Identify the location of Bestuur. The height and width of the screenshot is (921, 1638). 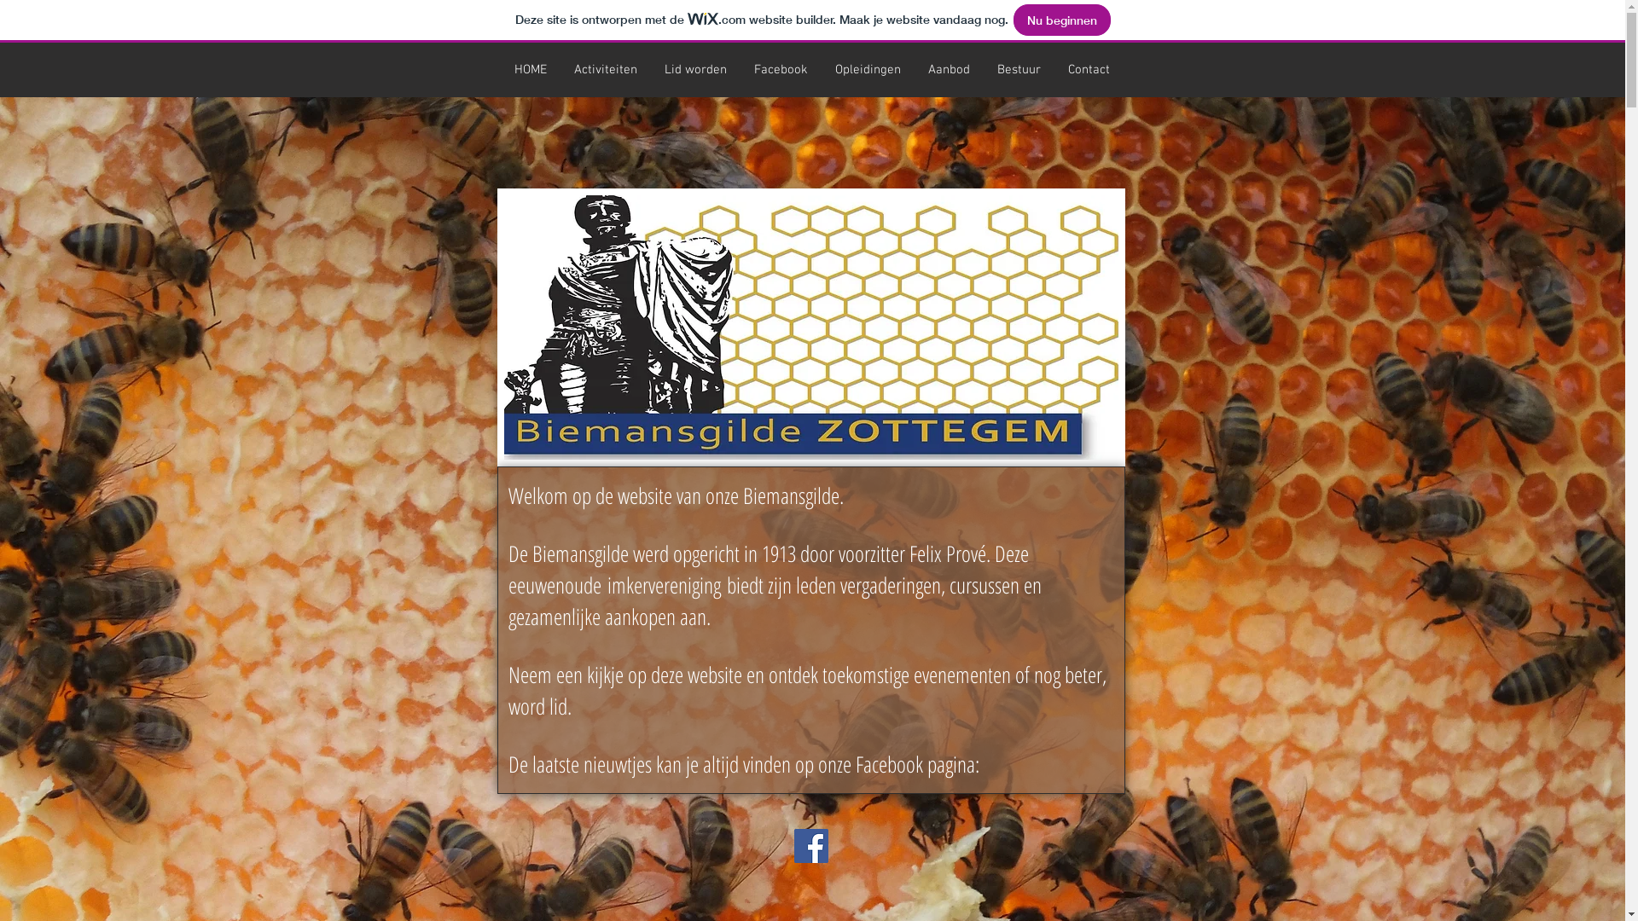
(1019, 70).